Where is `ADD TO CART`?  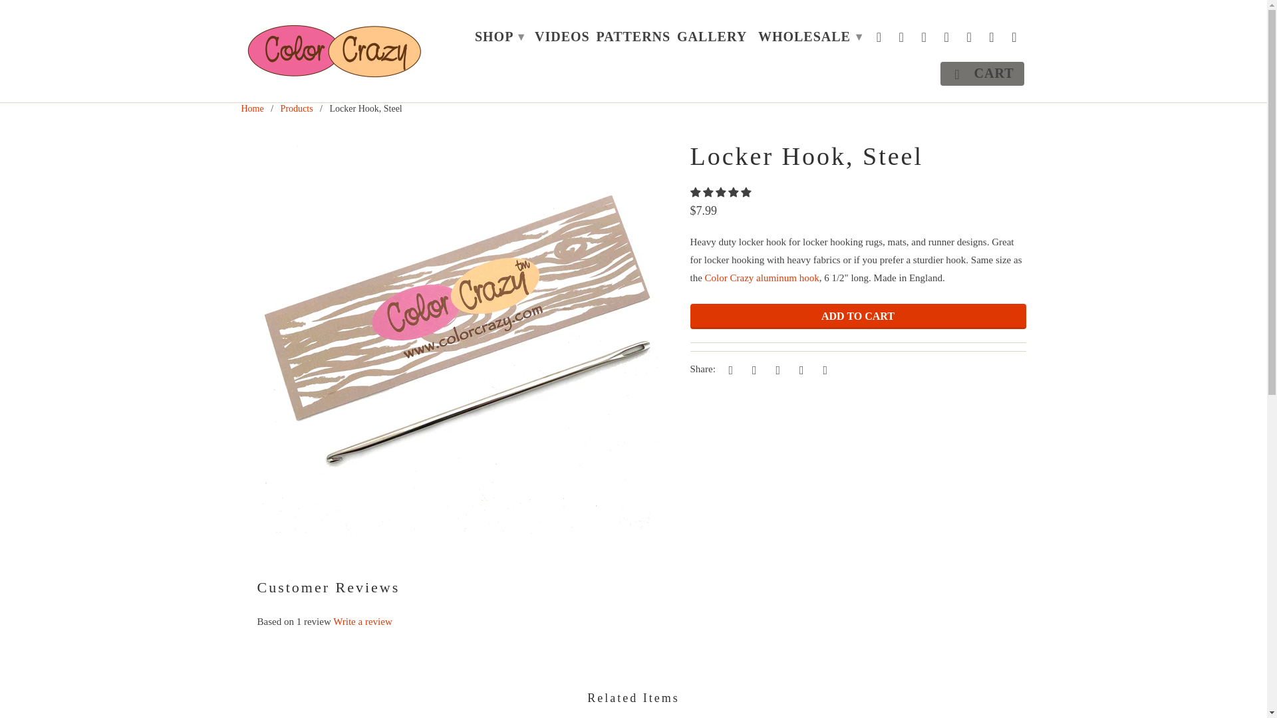 ADD TO CART is located at coordinates (858, 316).